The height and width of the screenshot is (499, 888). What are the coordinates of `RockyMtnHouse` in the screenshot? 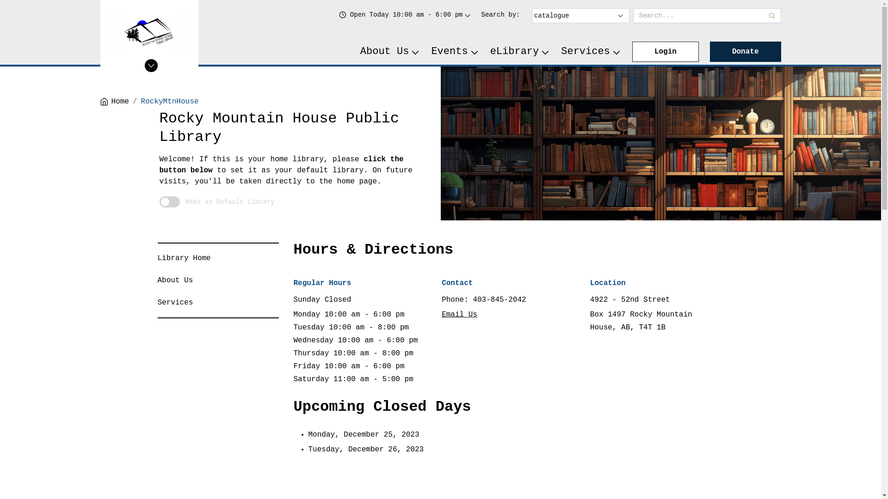 It's located at (170, 102).